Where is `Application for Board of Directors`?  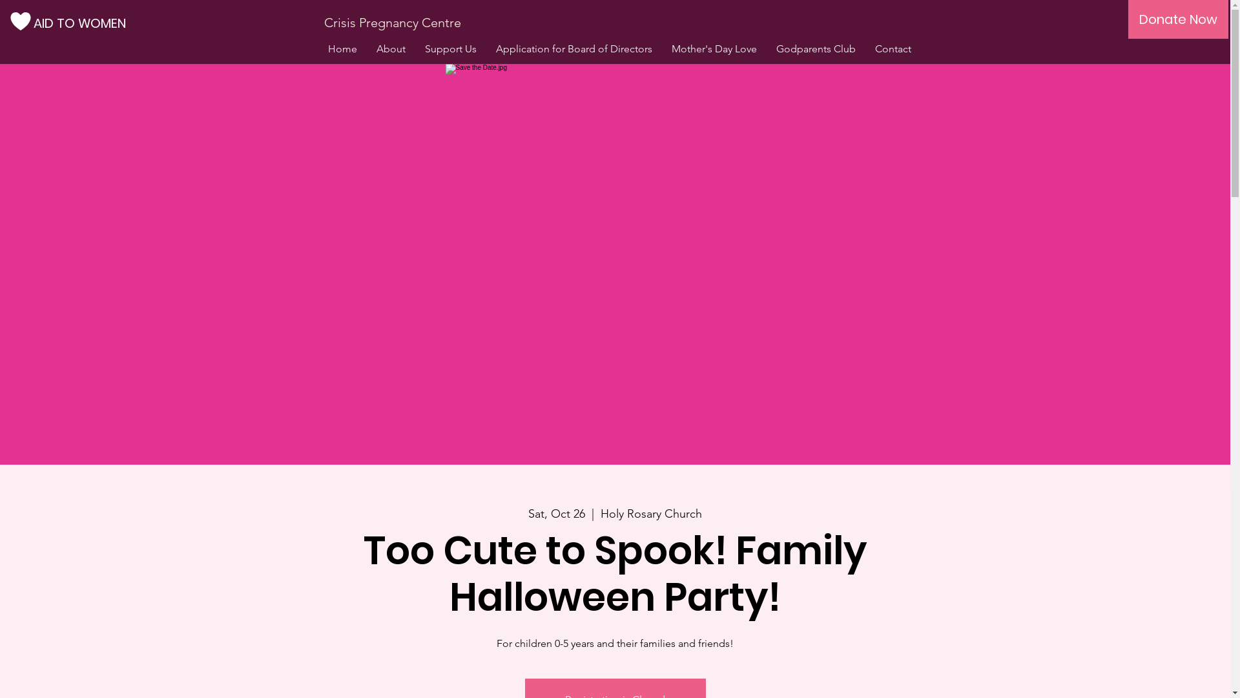 Application for Board of Directors is located at coordinates (573, 49).